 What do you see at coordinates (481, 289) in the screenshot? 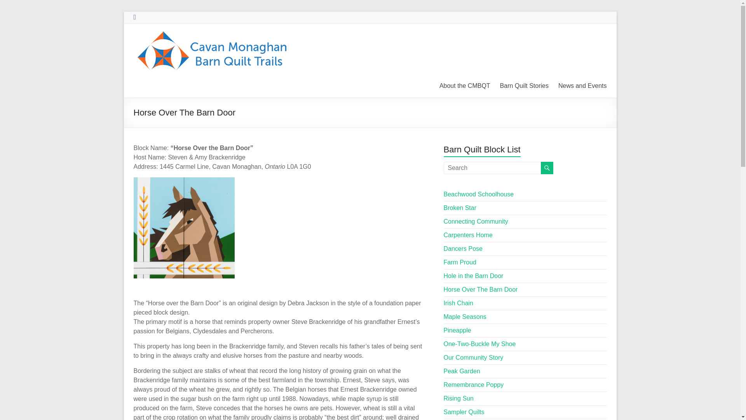
I see `Horse Over The Barn Door` at bounding box center [481, 289].